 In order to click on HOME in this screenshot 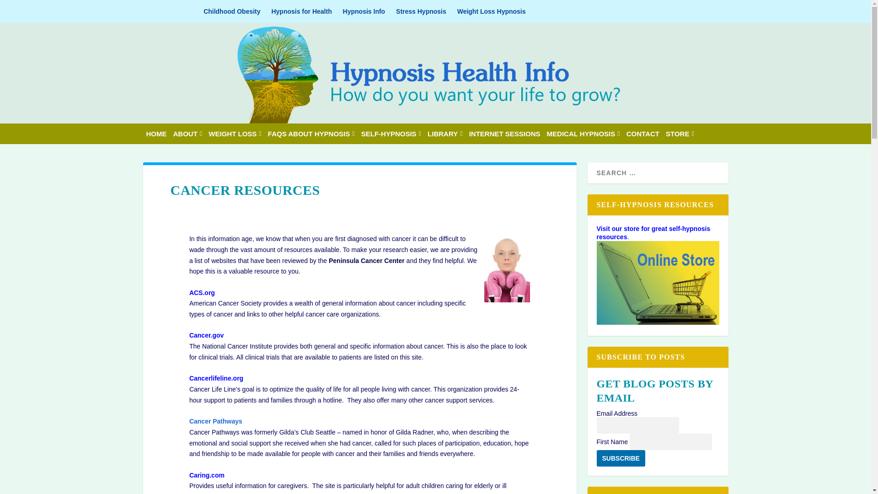, I will do `click(156, 134)`.